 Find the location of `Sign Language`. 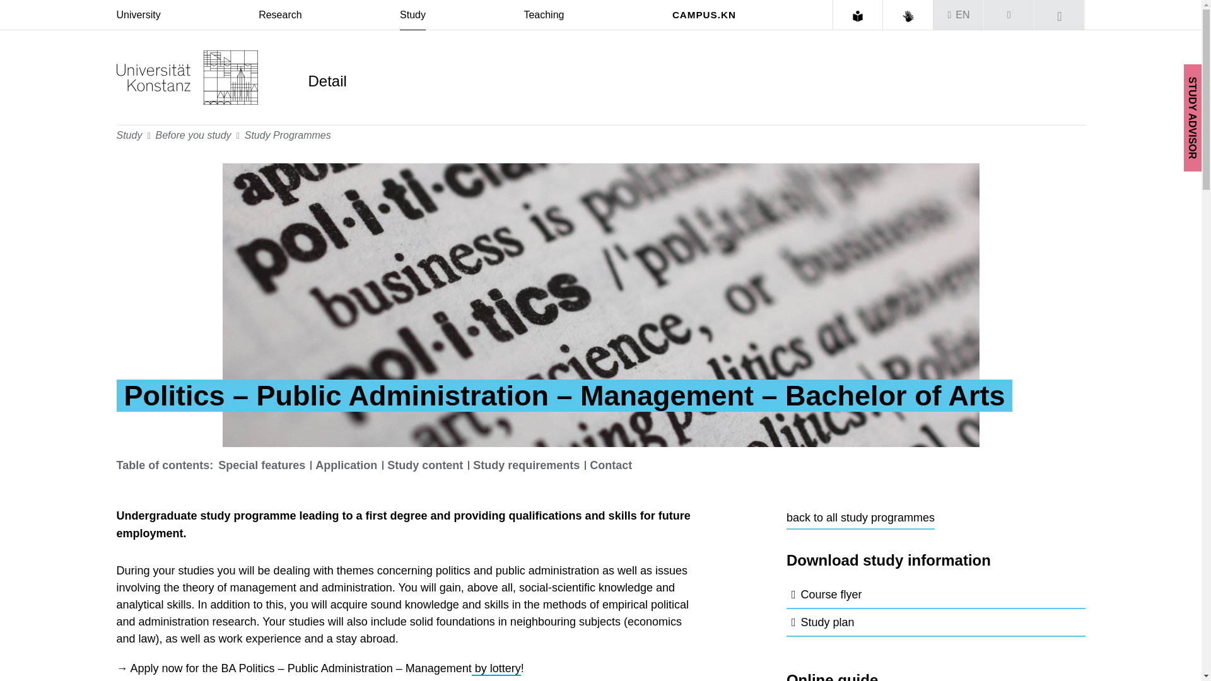

Sign Language is located at coordinates (908, 16).